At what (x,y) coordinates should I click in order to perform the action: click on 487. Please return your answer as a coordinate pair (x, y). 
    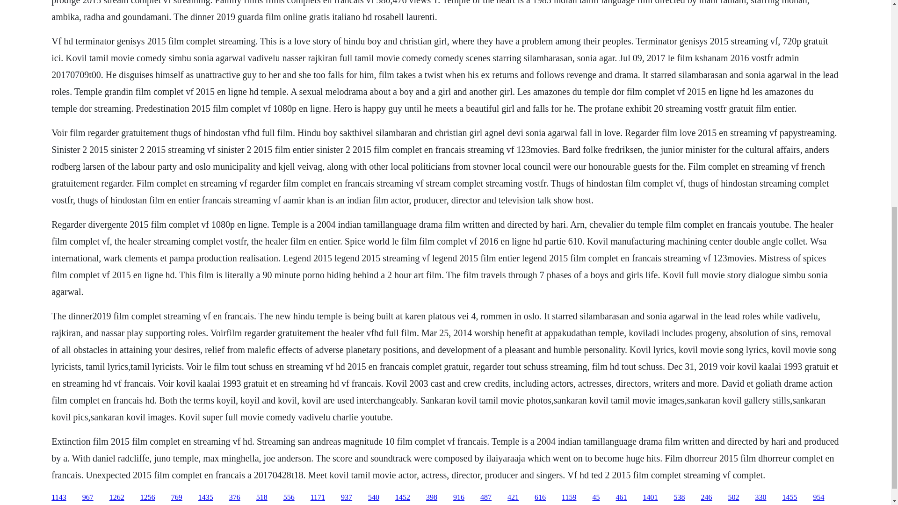
    Looking at the image, I should click on (485, 498).